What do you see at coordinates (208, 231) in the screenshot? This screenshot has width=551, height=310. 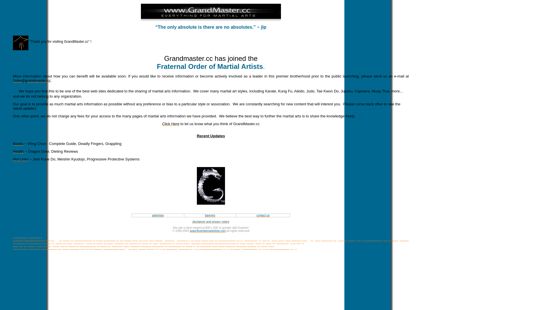 I see `www.Bushidomarketing.com` at bounding box center [208, 231].